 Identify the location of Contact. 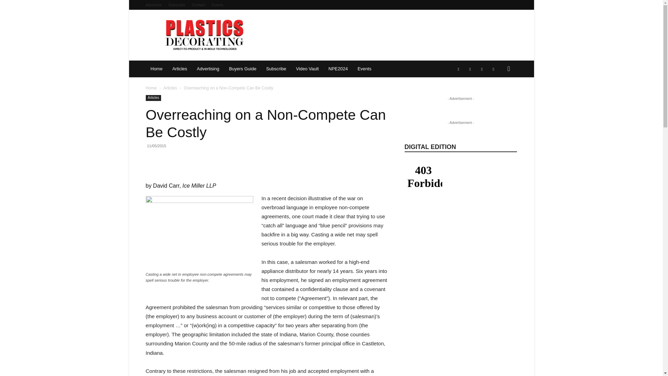
(198, 5).